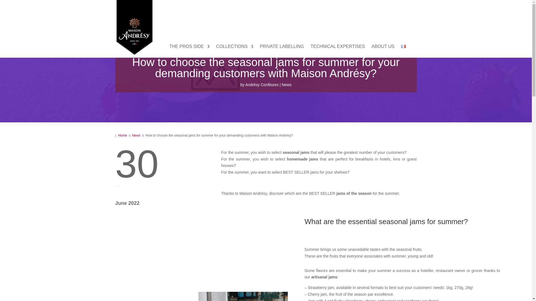  I want to click on News, so click(286, 85).